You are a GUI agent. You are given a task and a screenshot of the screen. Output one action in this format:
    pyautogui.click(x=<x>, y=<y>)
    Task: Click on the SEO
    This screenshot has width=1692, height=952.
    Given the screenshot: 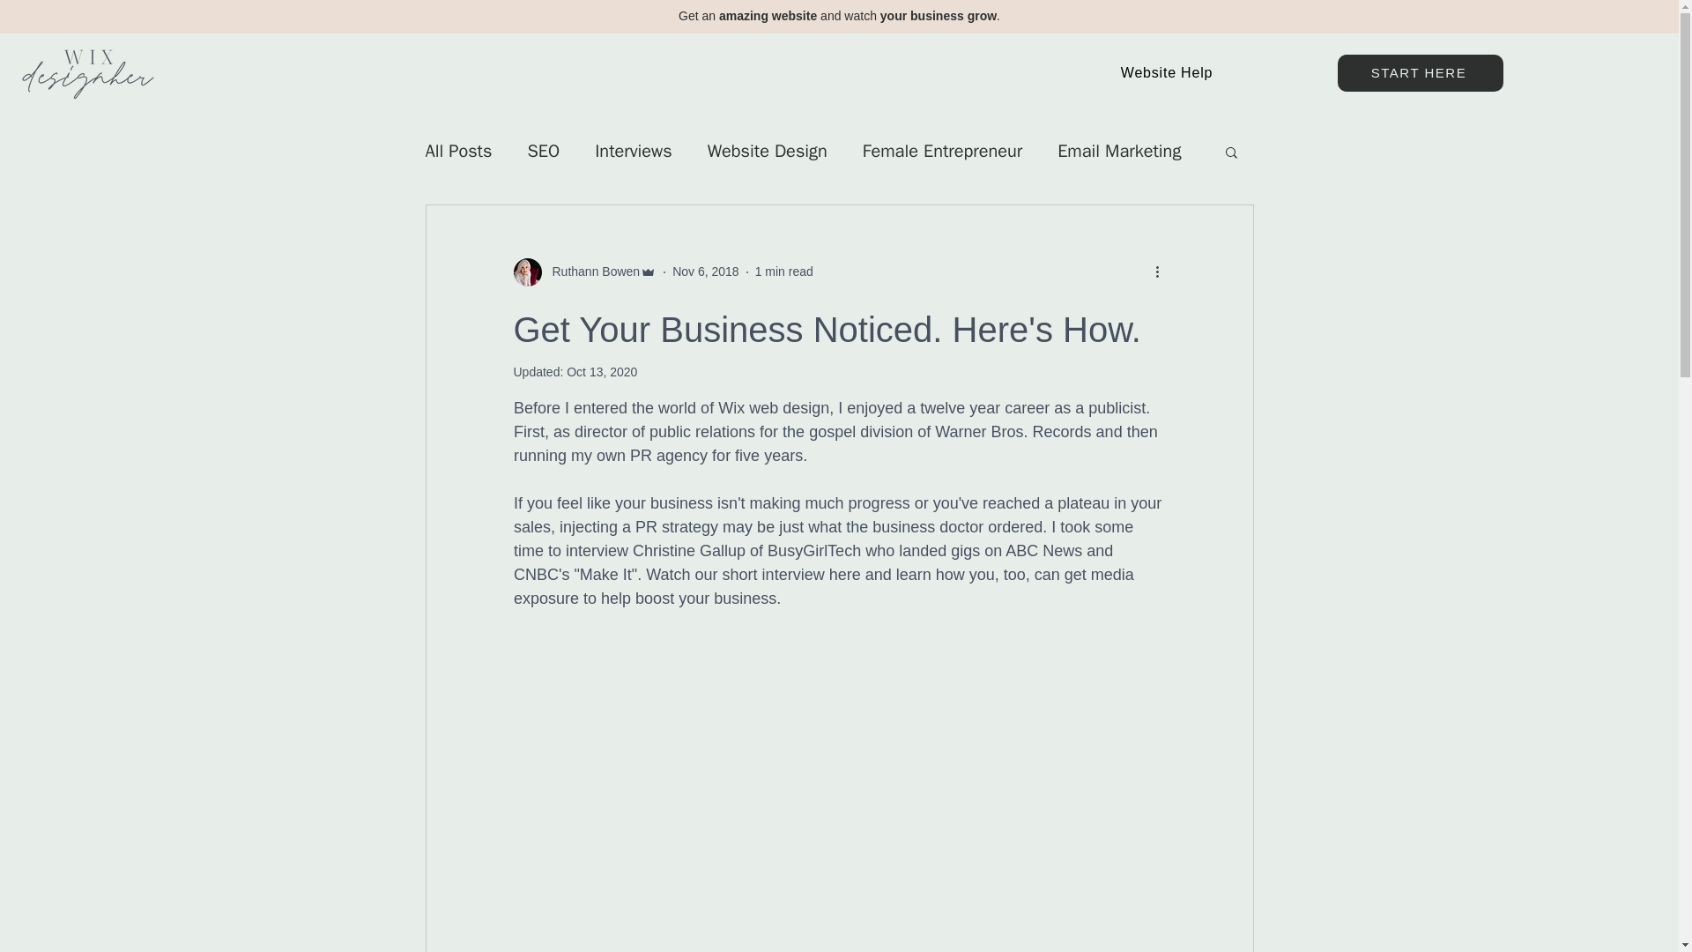 What is the action you would take?
    pyautogui.click(x=543, y=150)
    